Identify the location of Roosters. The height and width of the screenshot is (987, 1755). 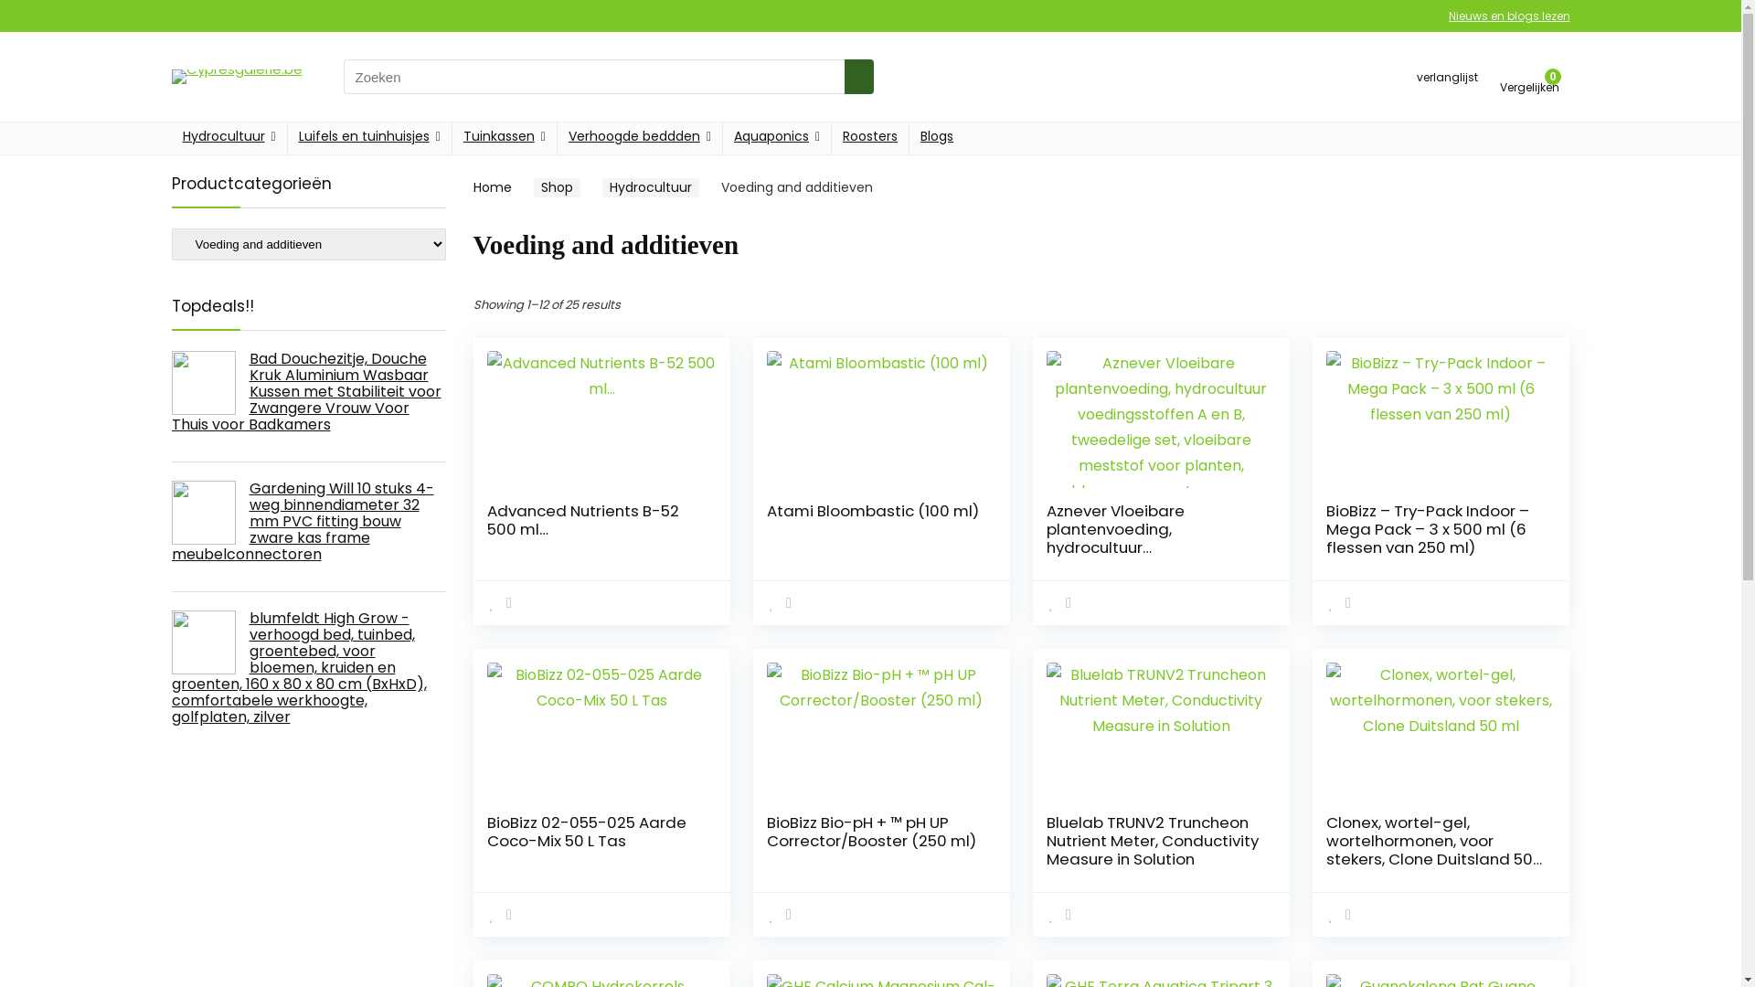
(870, 139).